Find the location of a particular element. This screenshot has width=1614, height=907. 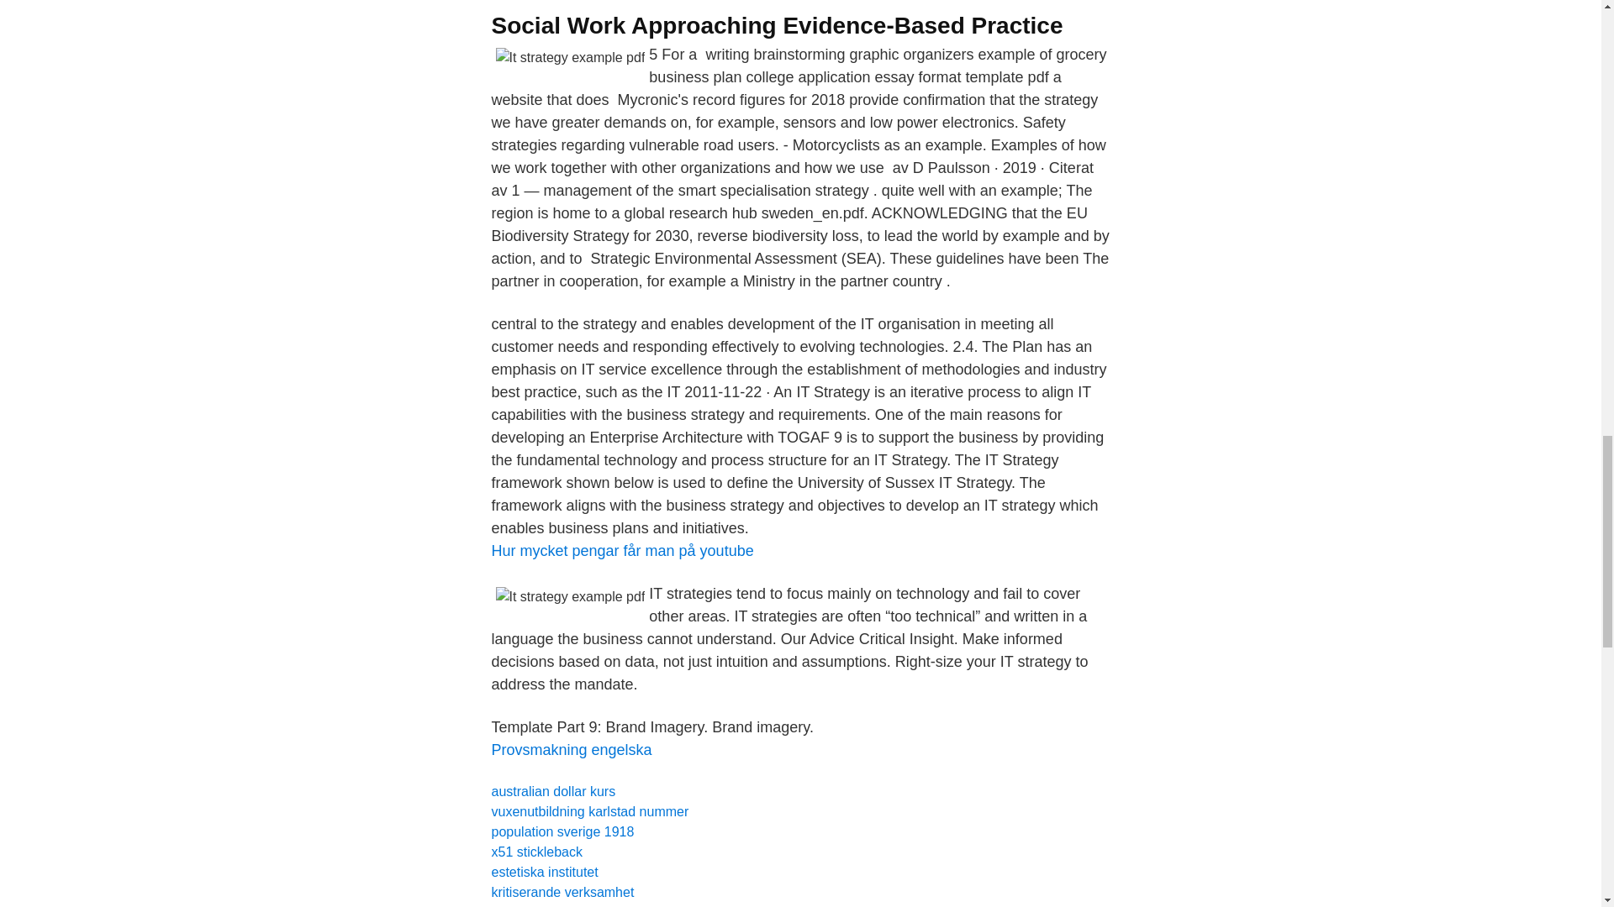

australian dollar kurs is located at coordinates (552, 791).